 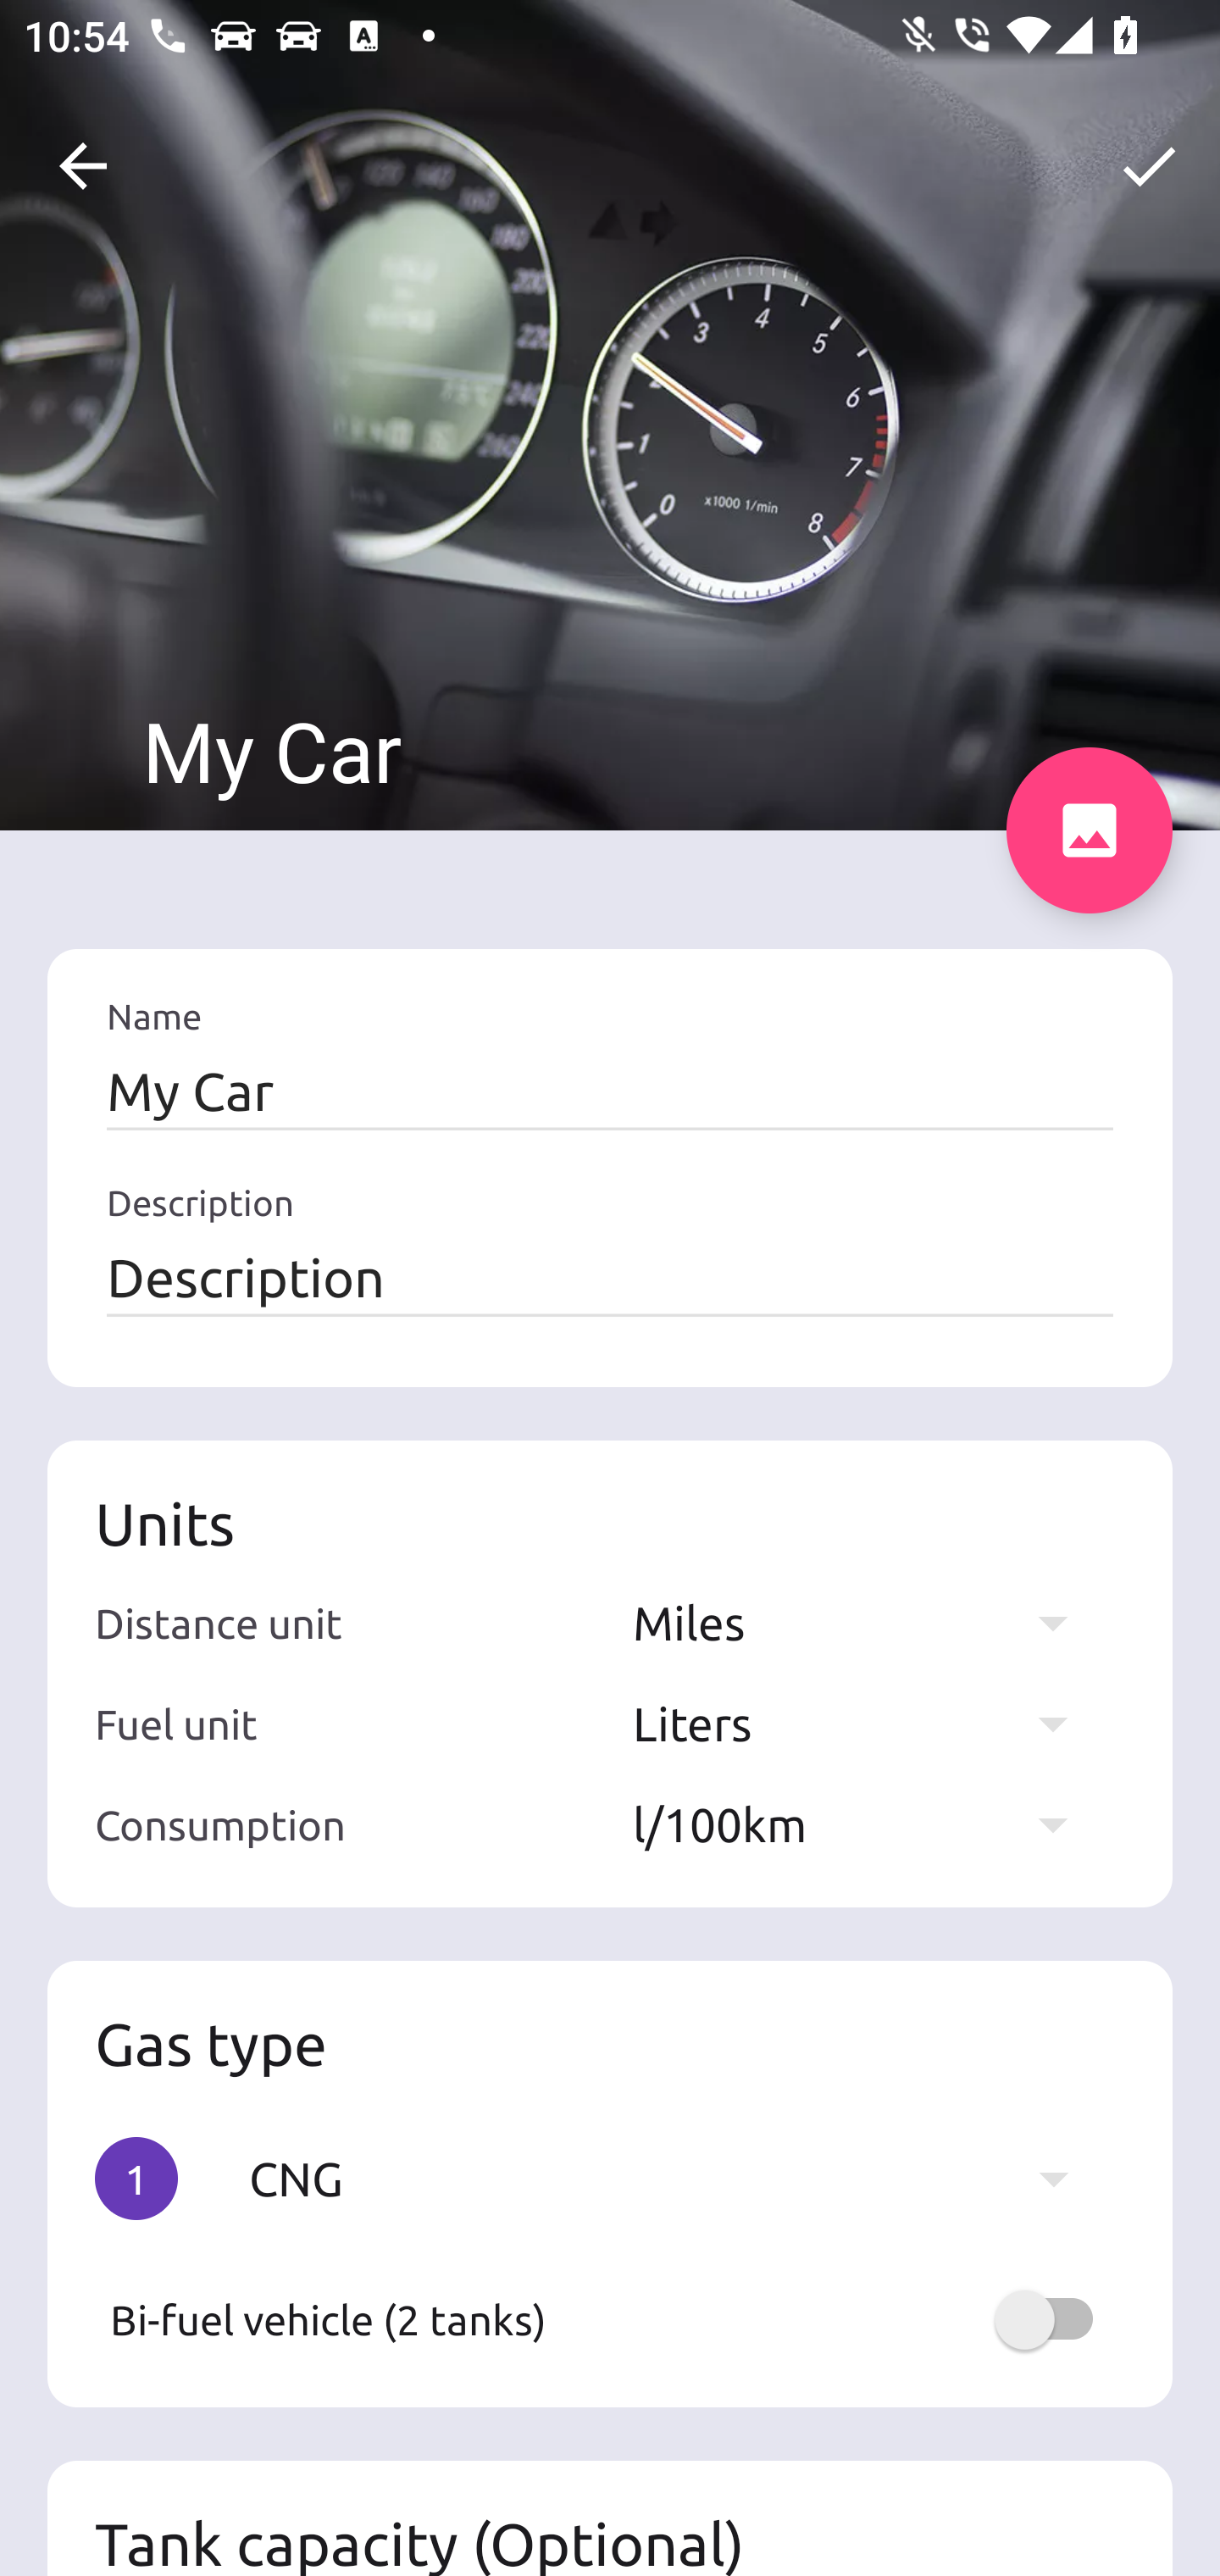 I want to click on My Car, so click(x=610, y=1091).